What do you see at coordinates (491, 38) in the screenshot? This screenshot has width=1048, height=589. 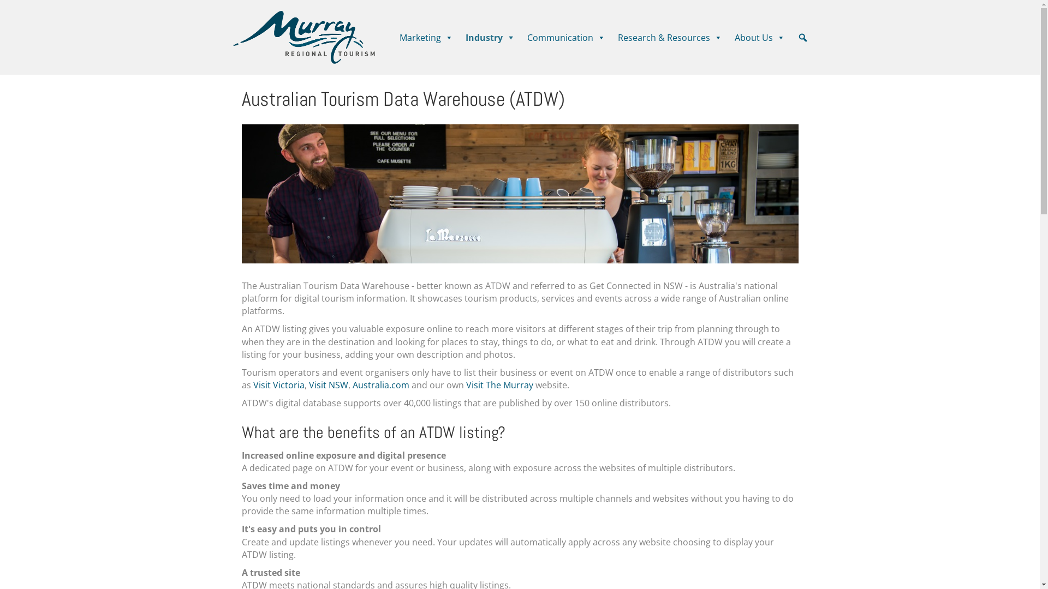 I see `Industry` at bounding box center [491, 38].